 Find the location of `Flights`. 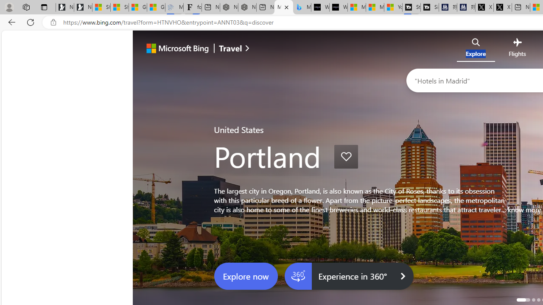

Flights is located at coordinates (517, 49).